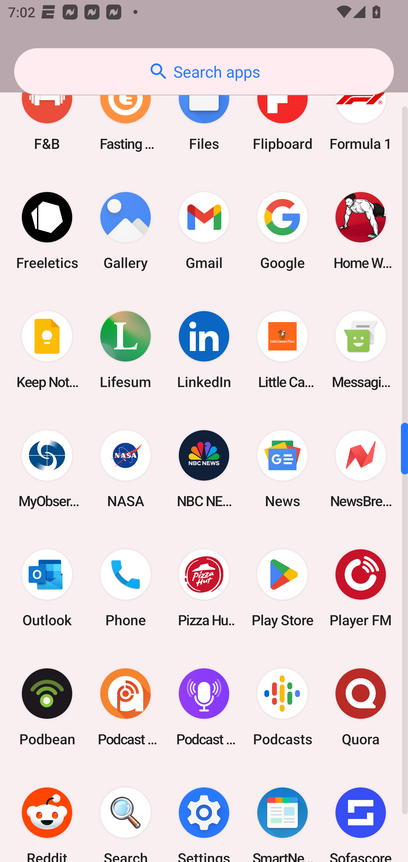  I want to click on NASA, so click(126, 469).